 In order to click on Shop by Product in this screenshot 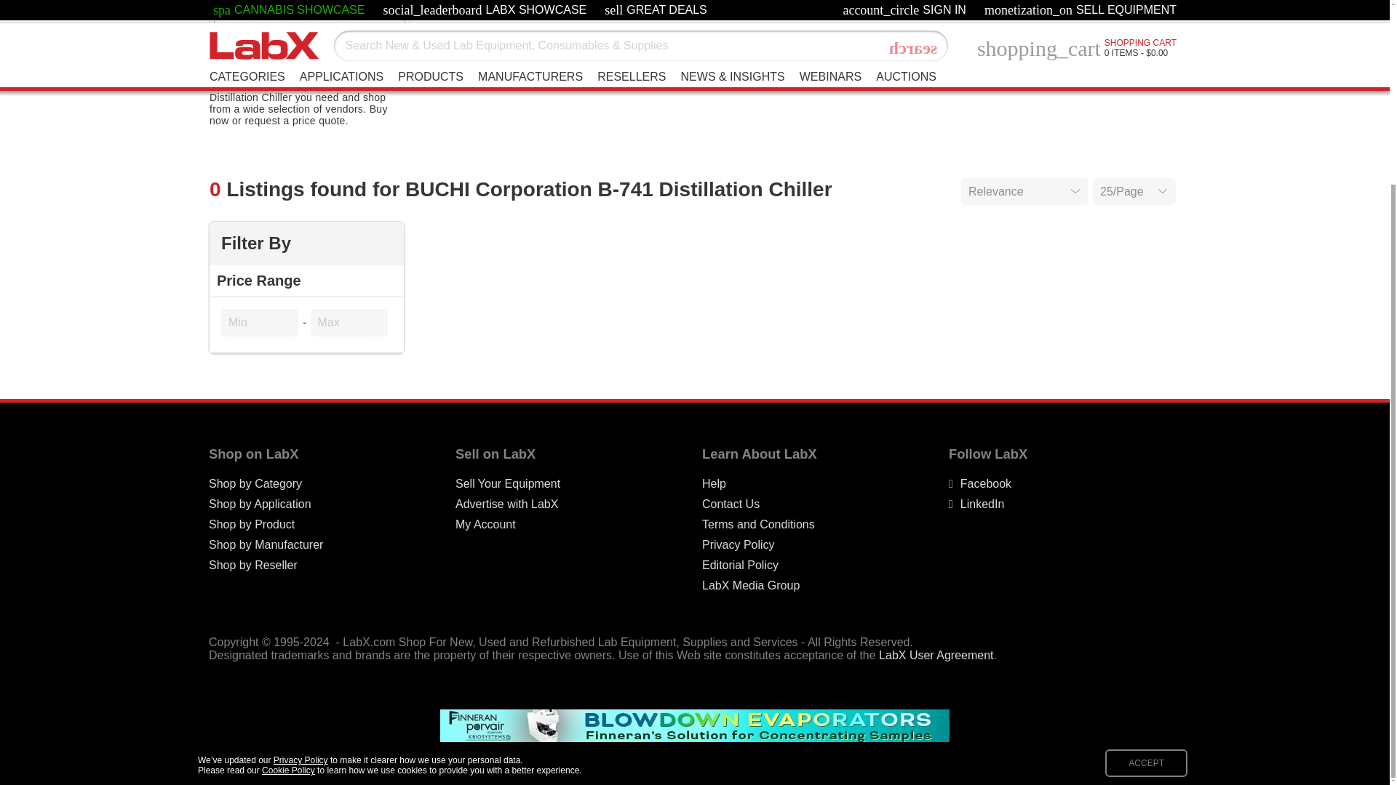, I will do `click(252, 525)`.